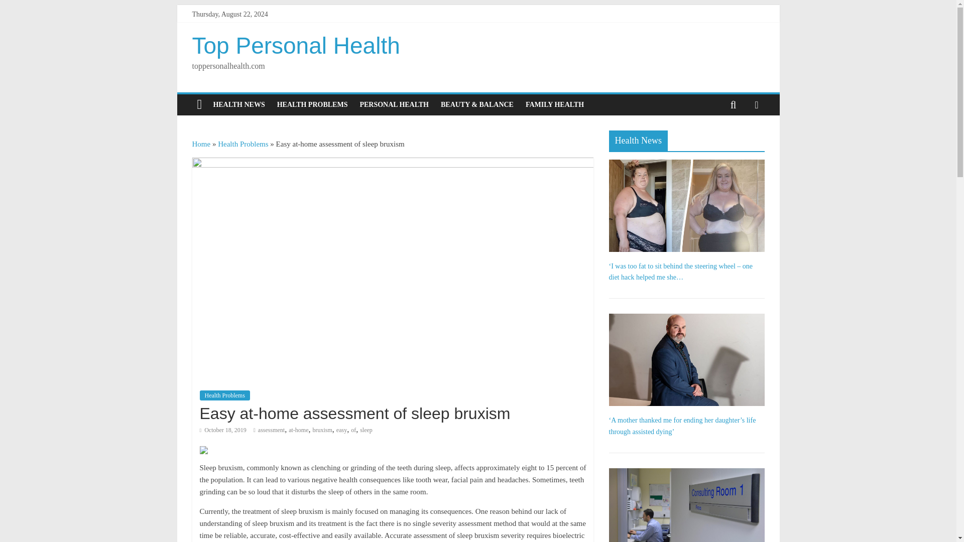  I want to click on Health Problems, so click(224, 395).